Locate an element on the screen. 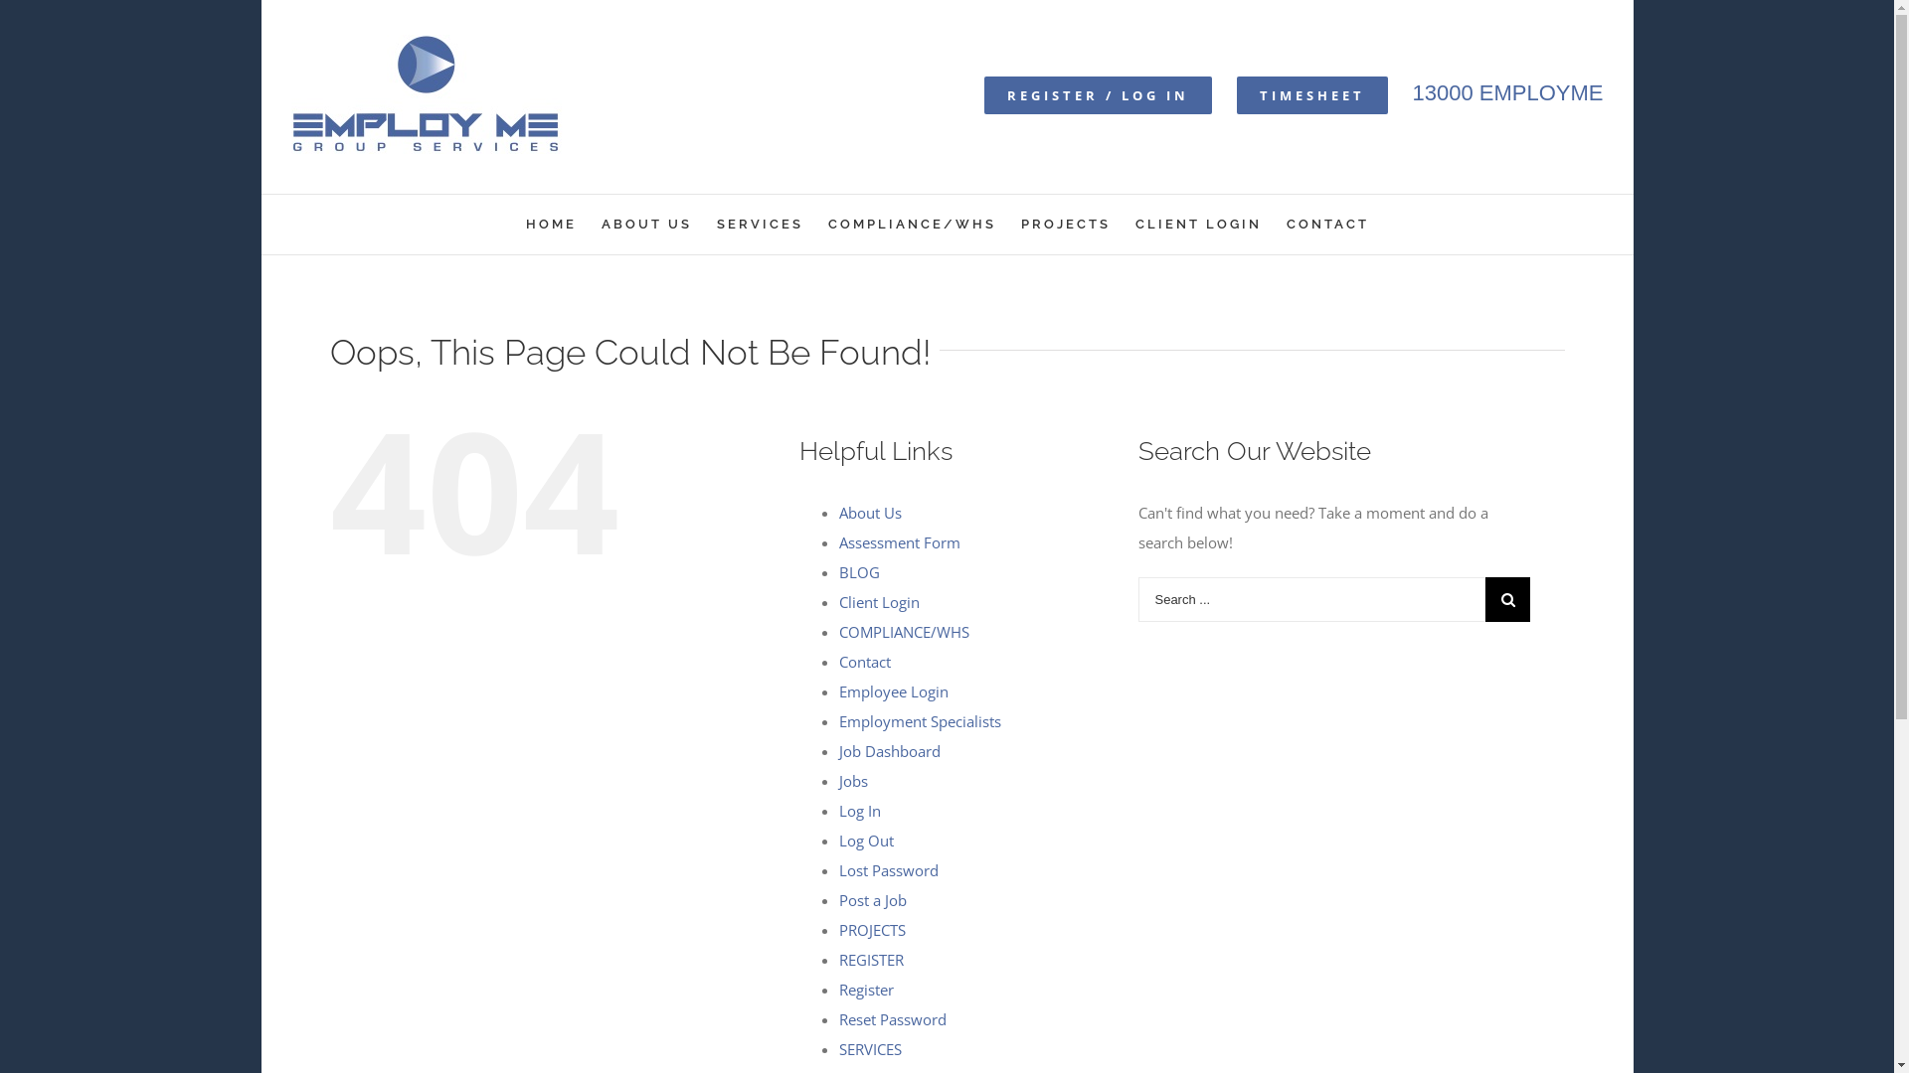 The image size is (1909, 1073). CLIENT LOGIN is located at coordinates (1199, 225).